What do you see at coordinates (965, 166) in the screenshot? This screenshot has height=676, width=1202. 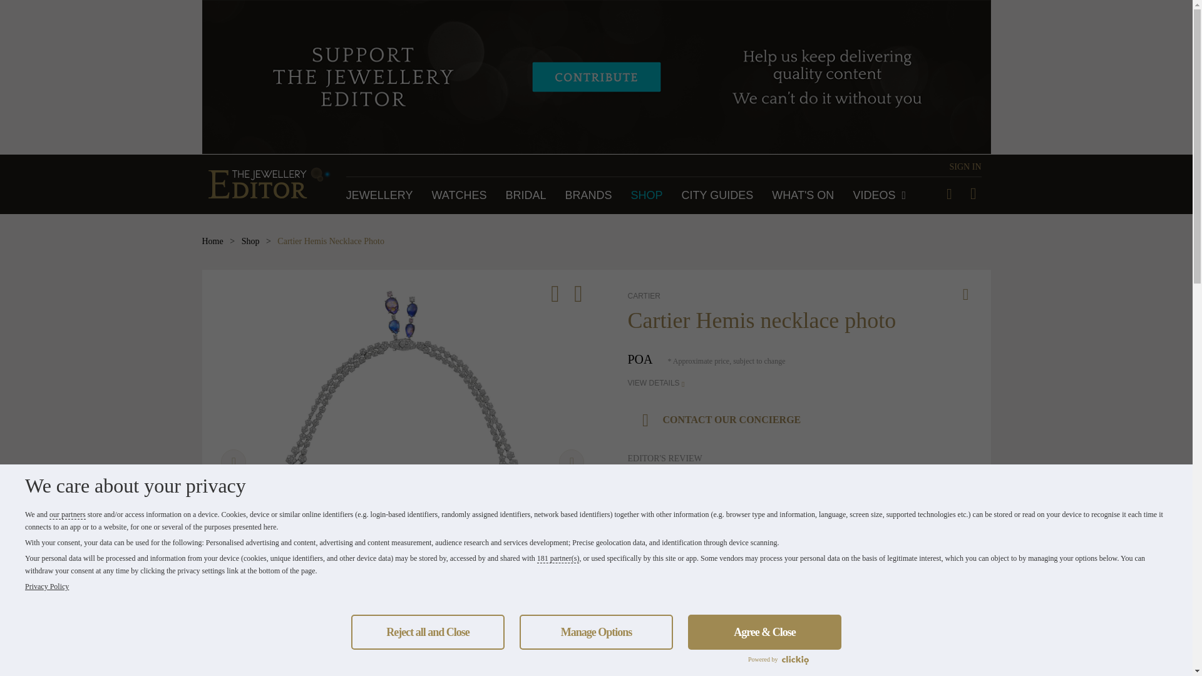 I see `SIGN IN` at bounding box center [965, 166].